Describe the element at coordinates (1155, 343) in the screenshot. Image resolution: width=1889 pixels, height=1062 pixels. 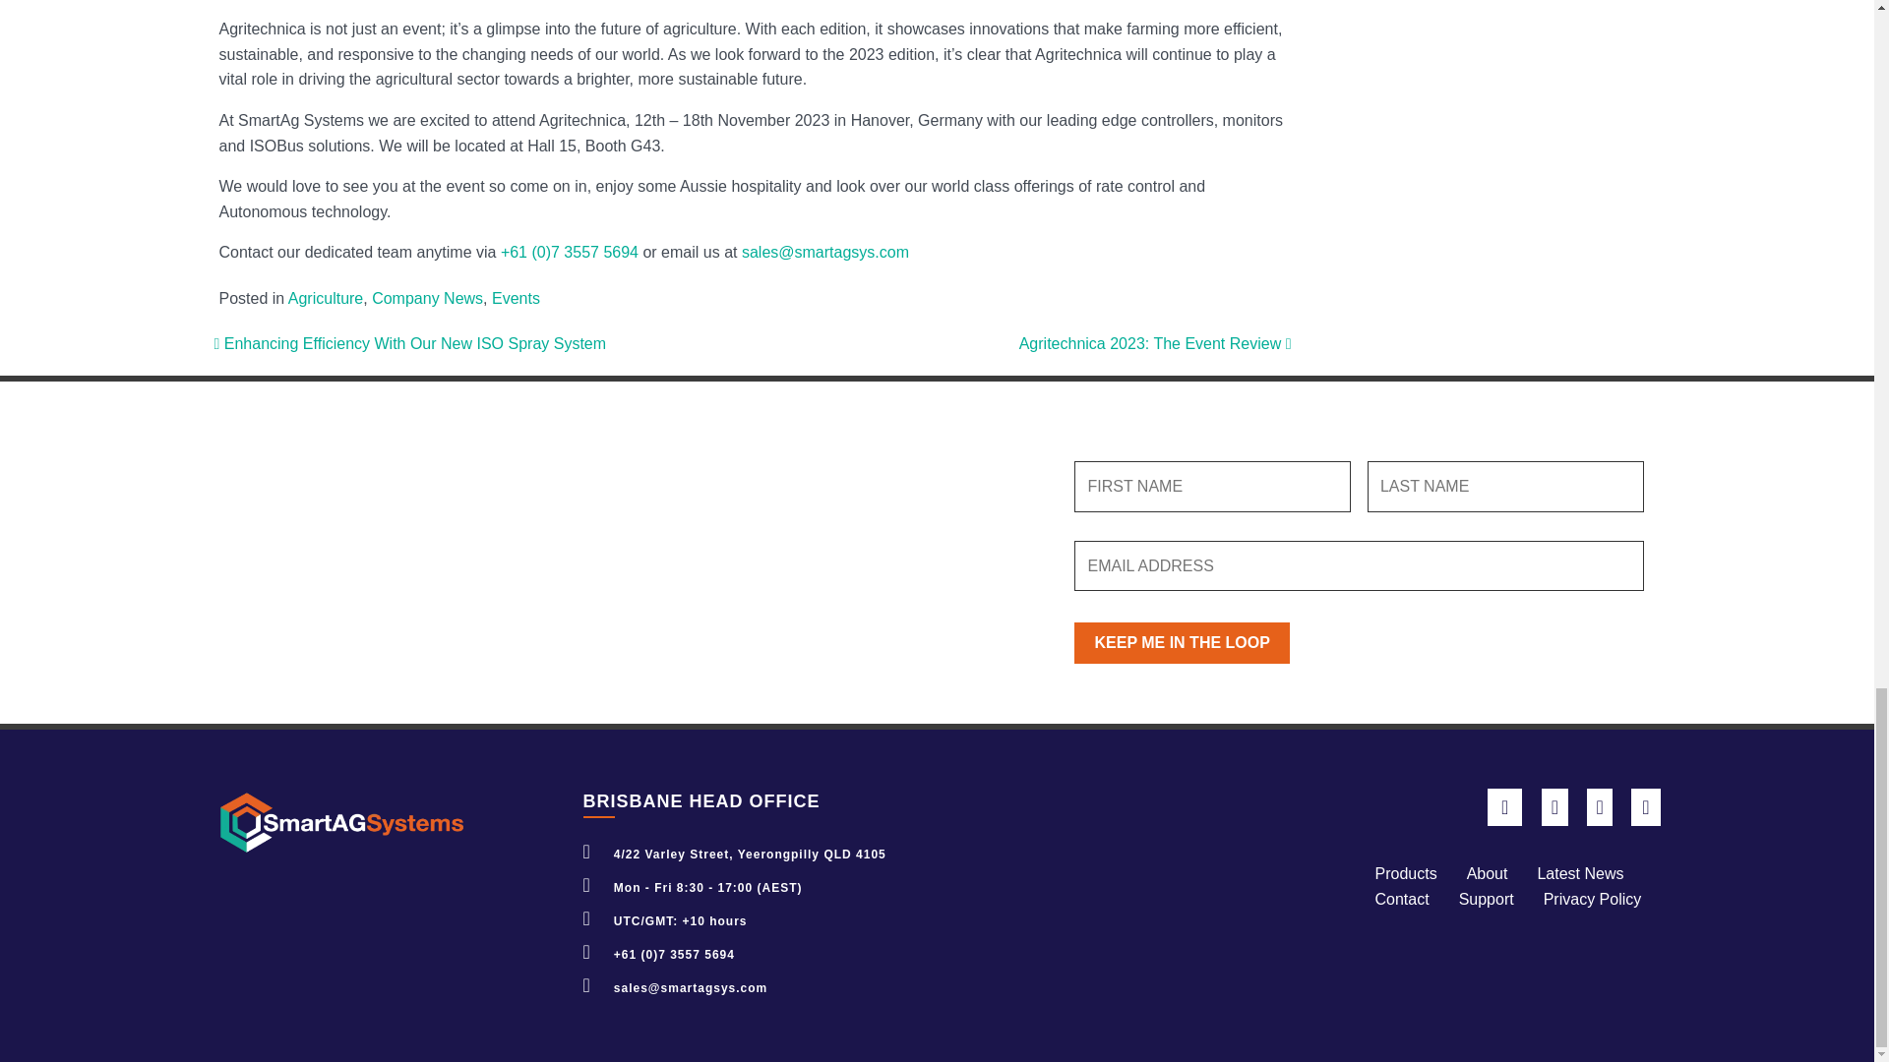
I see `Agritechnica 2023: The Event Review ` at that location.